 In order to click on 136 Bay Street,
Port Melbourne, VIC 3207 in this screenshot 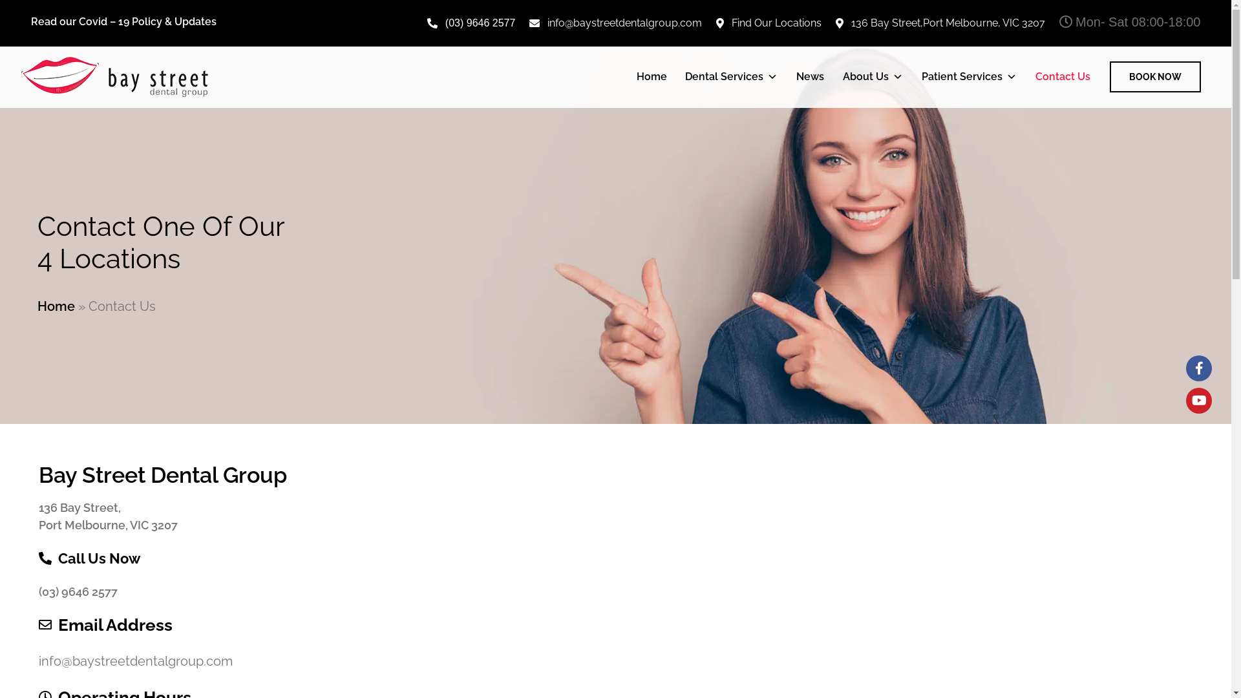, I will do `click(109, 516)`.